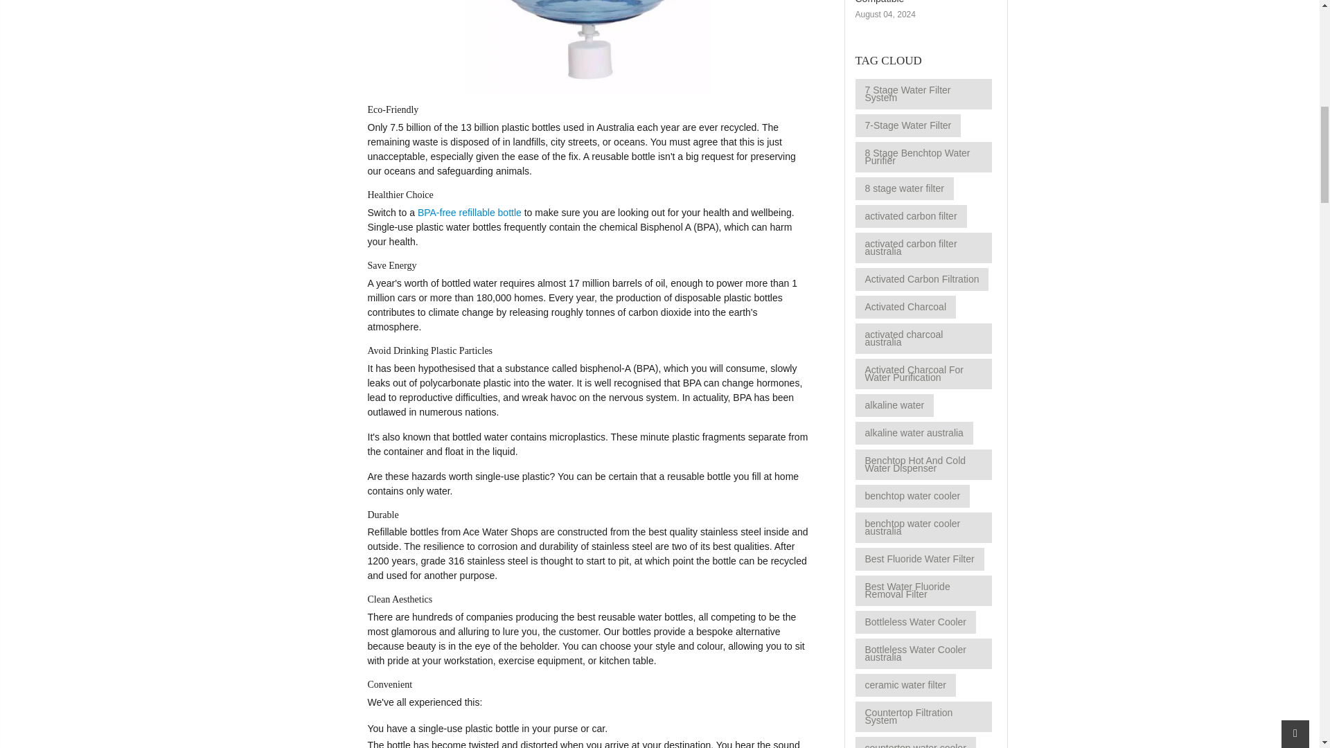  I want to click on Show articles tagged 8 Stage Benchtop Water Purifier, so click(923, 157).